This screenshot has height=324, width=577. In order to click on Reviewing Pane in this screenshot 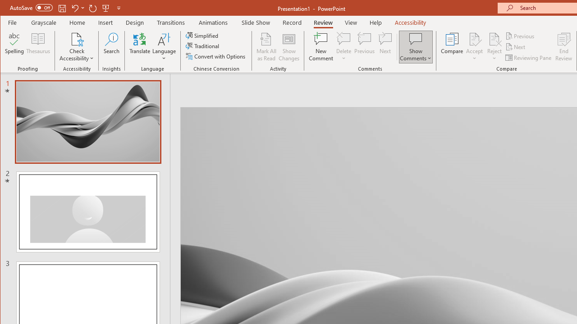, I will do `click(529, 58)`.